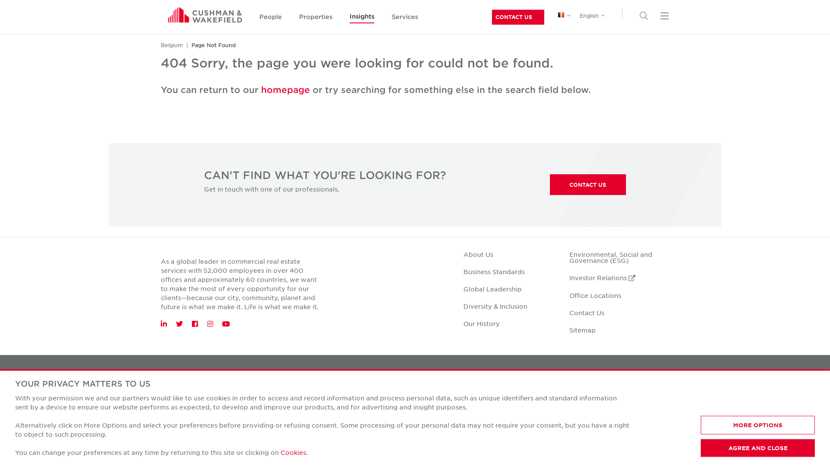  I want to click on Georgia, so click(615, 143).